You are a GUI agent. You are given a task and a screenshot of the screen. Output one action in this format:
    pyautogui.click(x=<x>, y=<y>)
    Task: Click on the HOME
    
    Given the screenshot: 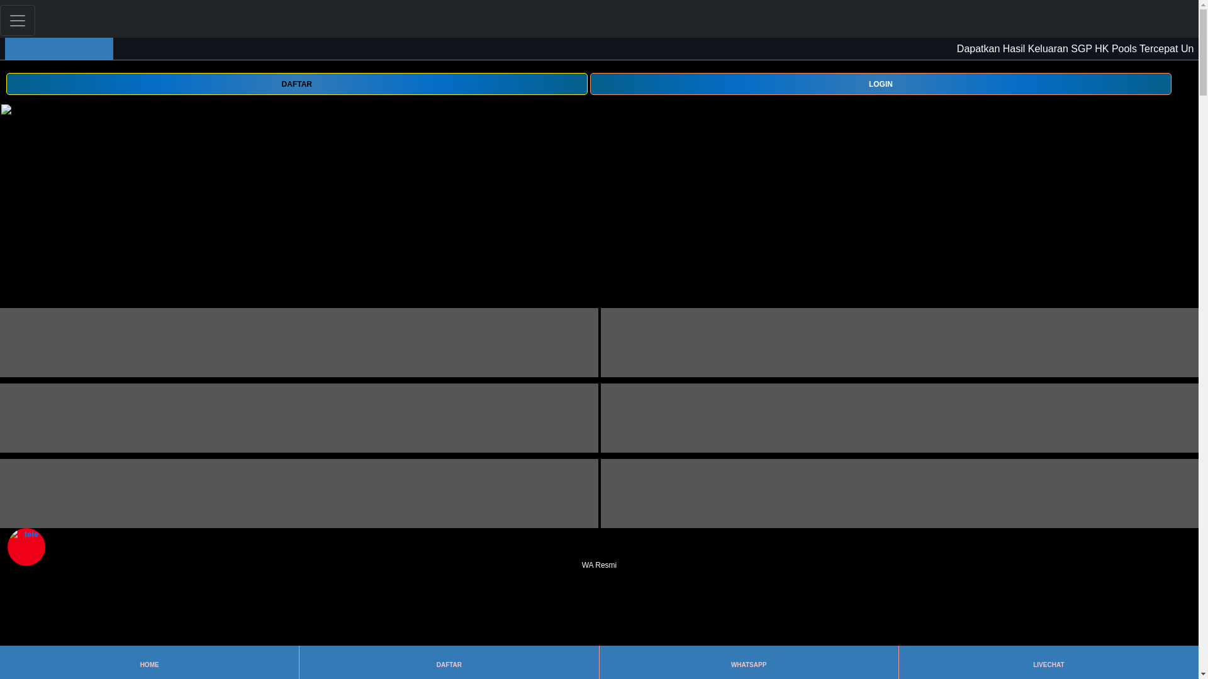 What is the action you would take?
    pyautogui.click(x=148, y=662)
    